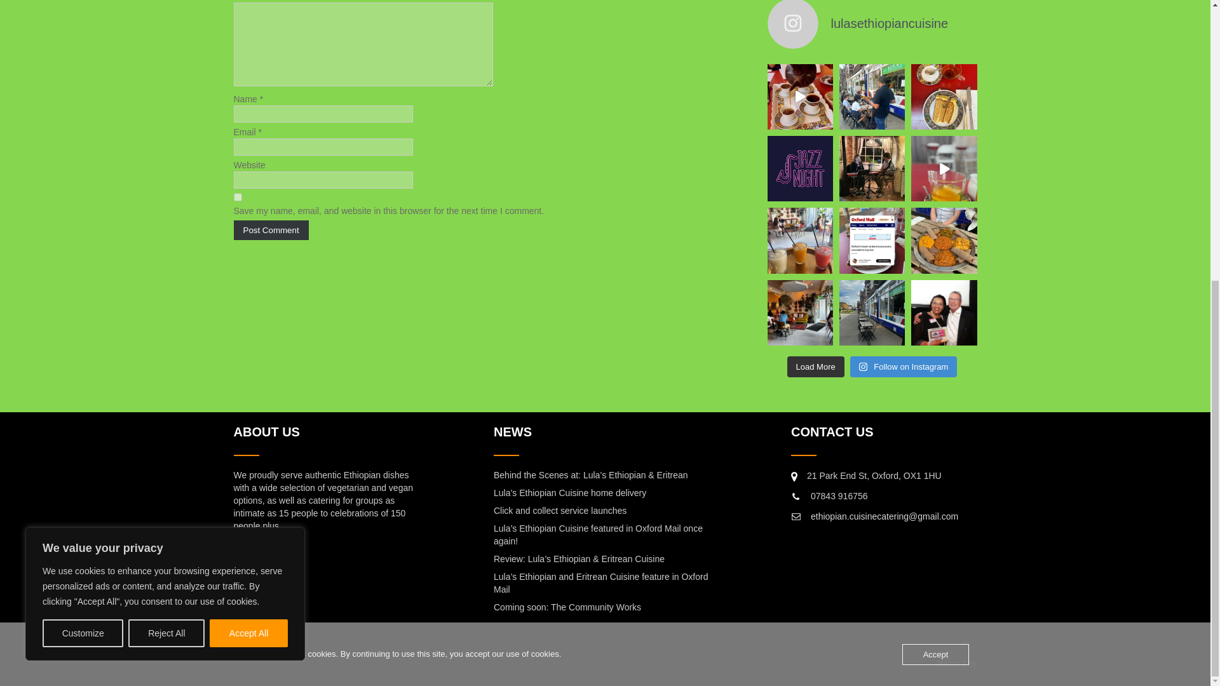  I want to click on lulasethiopiancuisine, so click(872, 24).